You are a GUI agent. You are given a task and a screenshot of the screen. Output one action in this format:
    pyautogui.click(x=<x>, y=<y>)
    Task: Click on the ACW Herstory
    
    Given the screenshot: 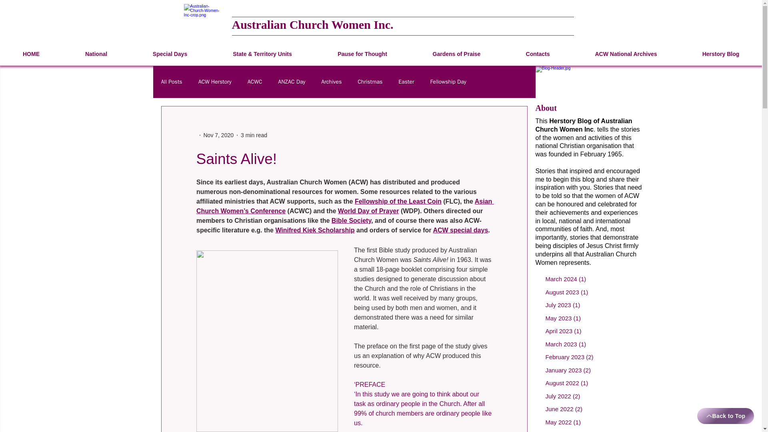 What is the action you would take?
    pyautogui.click(x=215, y=82)
    